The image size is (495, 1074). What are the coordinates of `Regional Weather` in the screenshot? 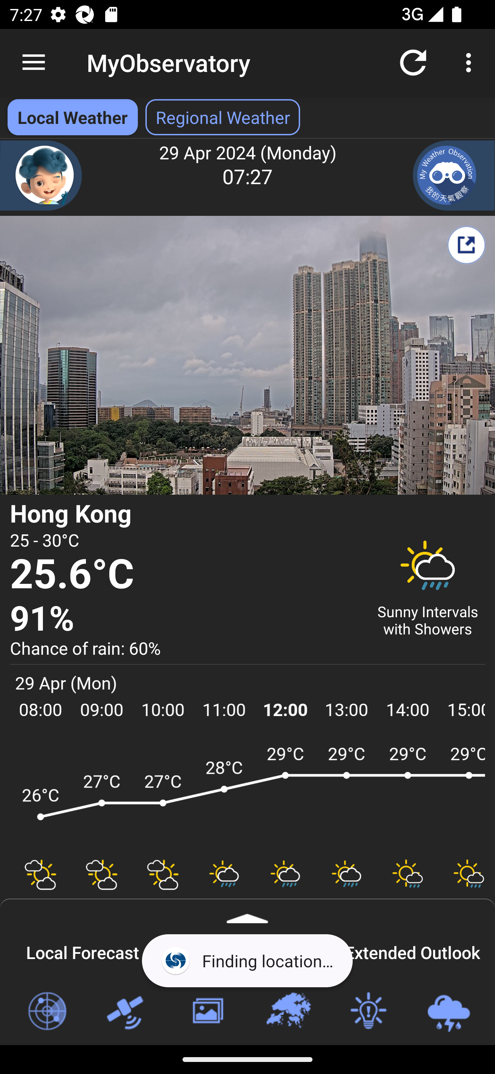 It's located at (288, 1011).